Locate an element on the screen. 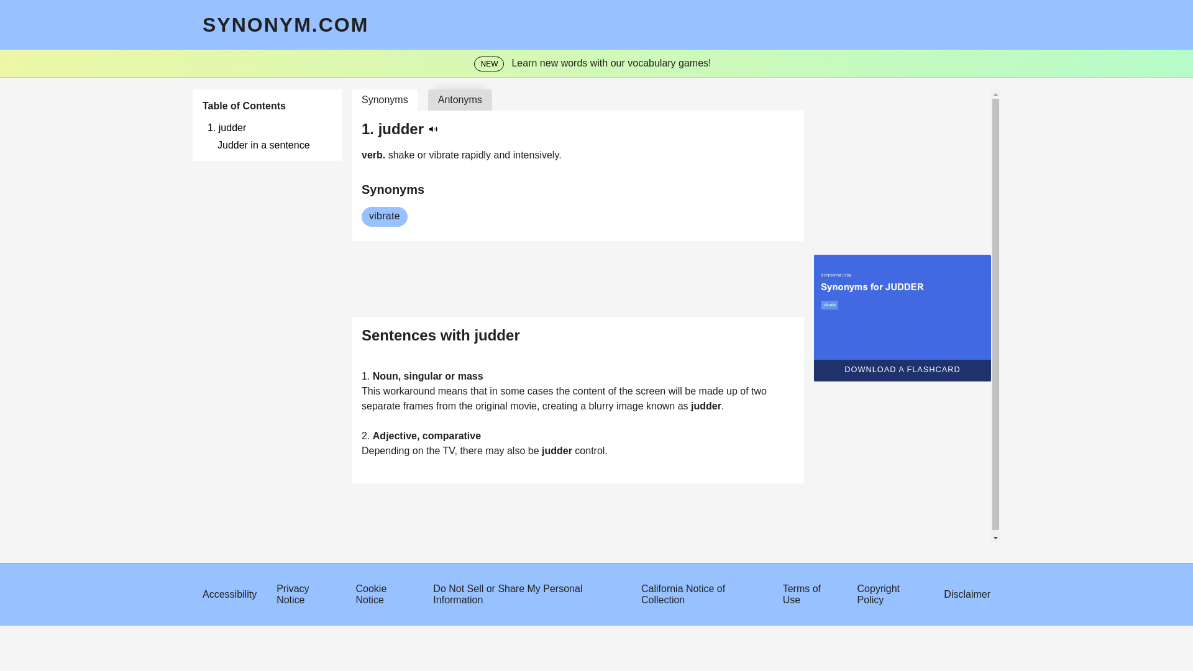 Image resolution: width=1193 pixels, height=671 pixels. image is located at coordinates (631, 406).